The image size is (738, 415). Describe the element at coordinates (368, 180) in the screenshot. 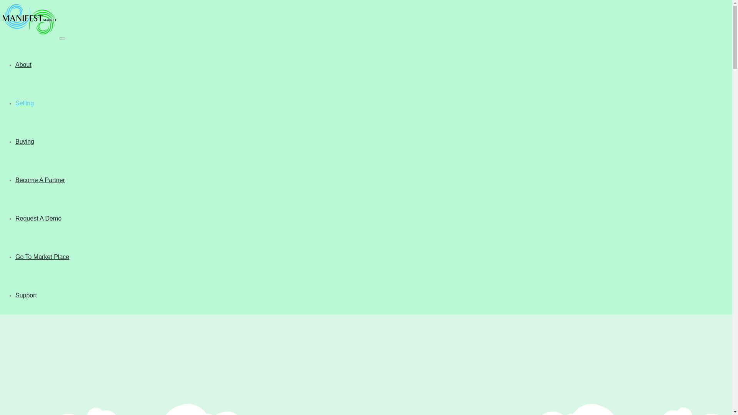

I see `Become A Partner` at that location.